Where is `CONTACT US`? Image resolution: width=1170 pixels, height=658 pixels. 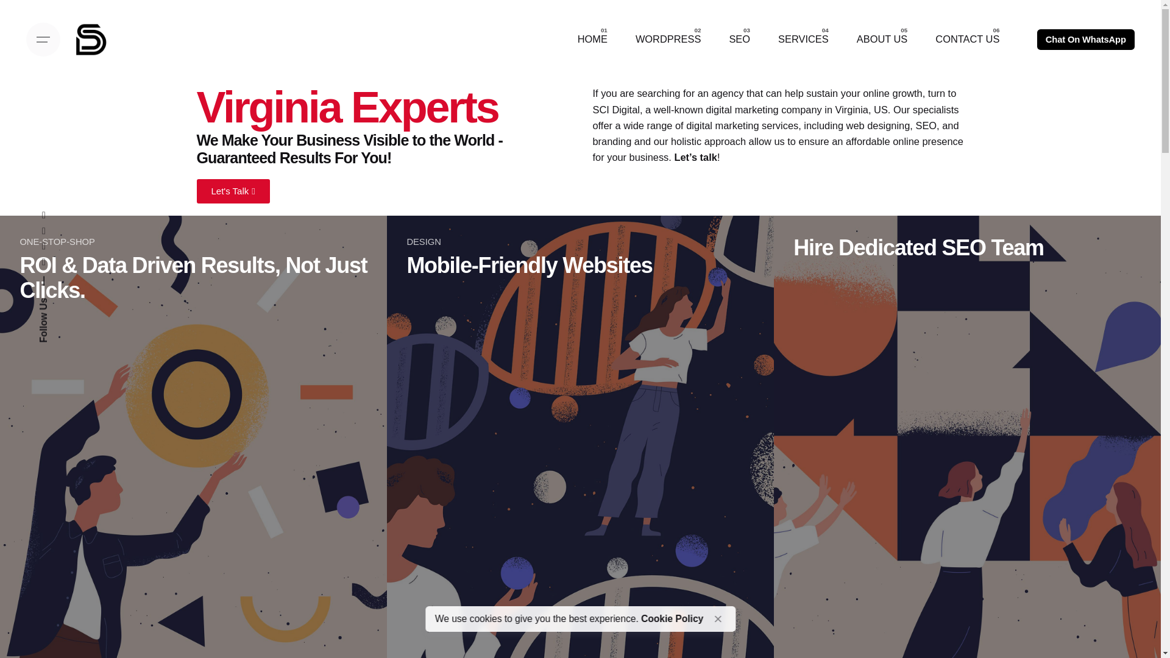 CONTACT US is located at coordinates (967, 40).